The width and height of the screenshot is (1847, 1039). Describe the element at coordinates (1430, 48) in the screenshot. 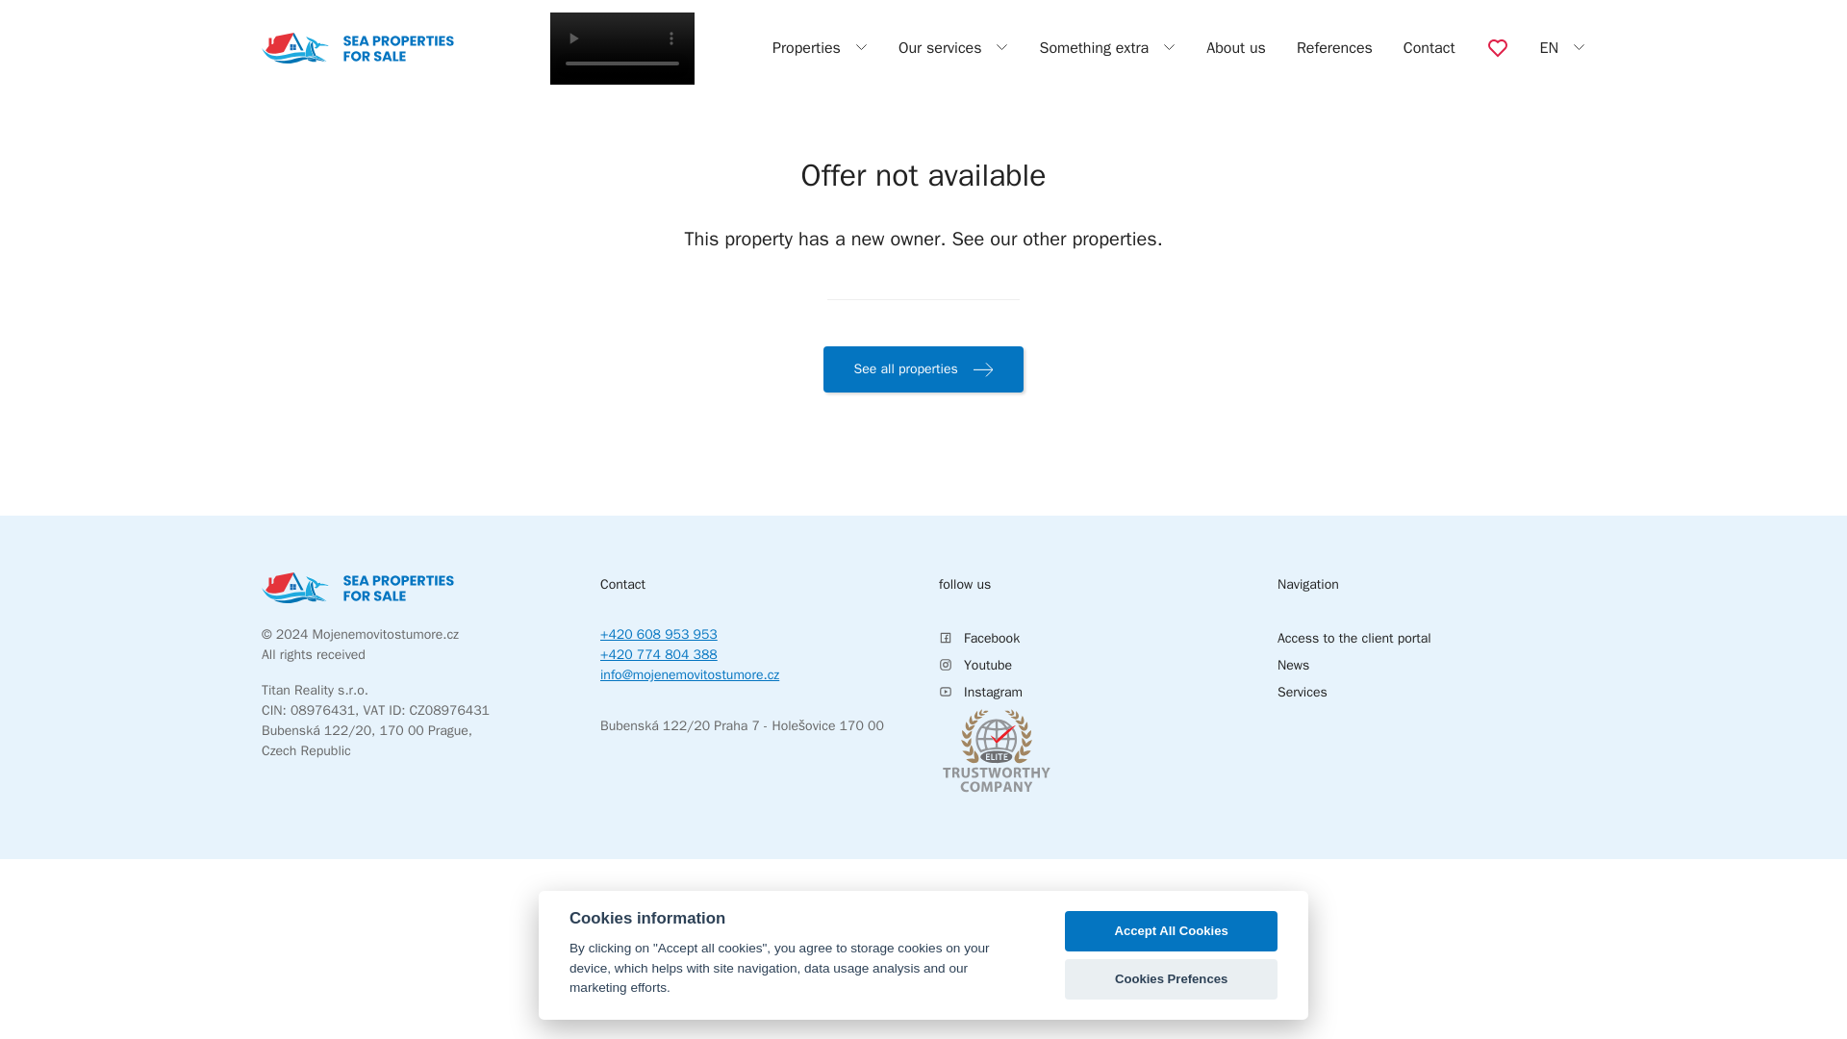

I see `Contact` at that location.